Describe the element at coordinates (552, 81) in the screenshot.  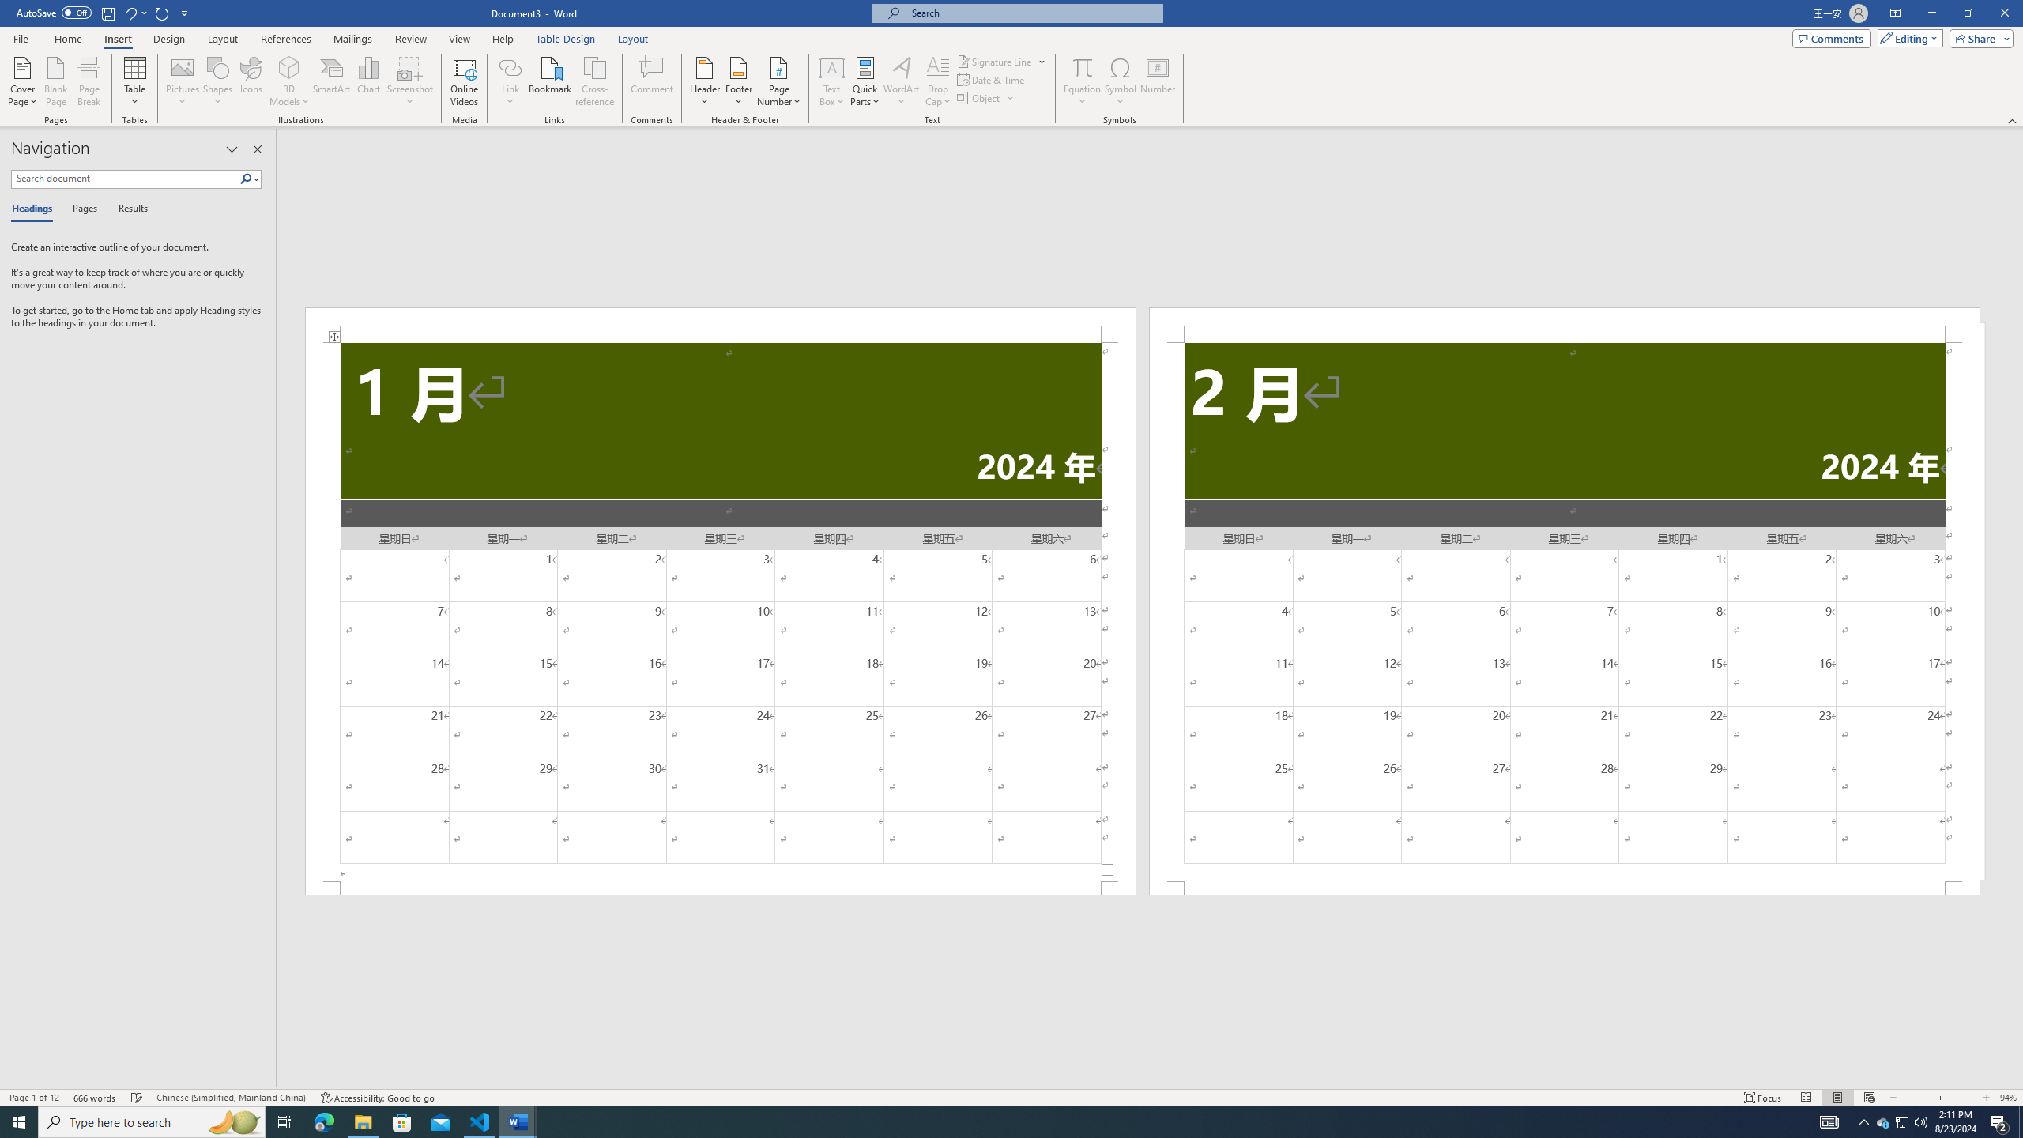
I see `Bookmark...` at that location.